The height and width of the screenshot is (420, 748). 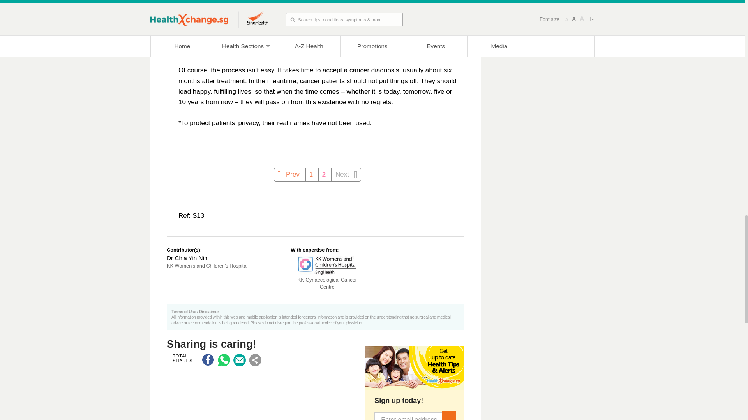 What do you see at coordinates (208, 360) in the screenshot?
I see `Facebook` at bounding box center [208, 360].